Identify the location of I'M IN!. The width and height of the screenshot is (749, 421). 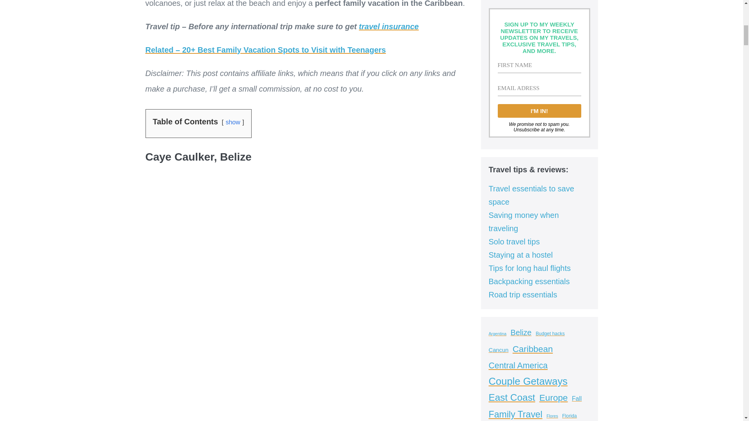
(539, 111).